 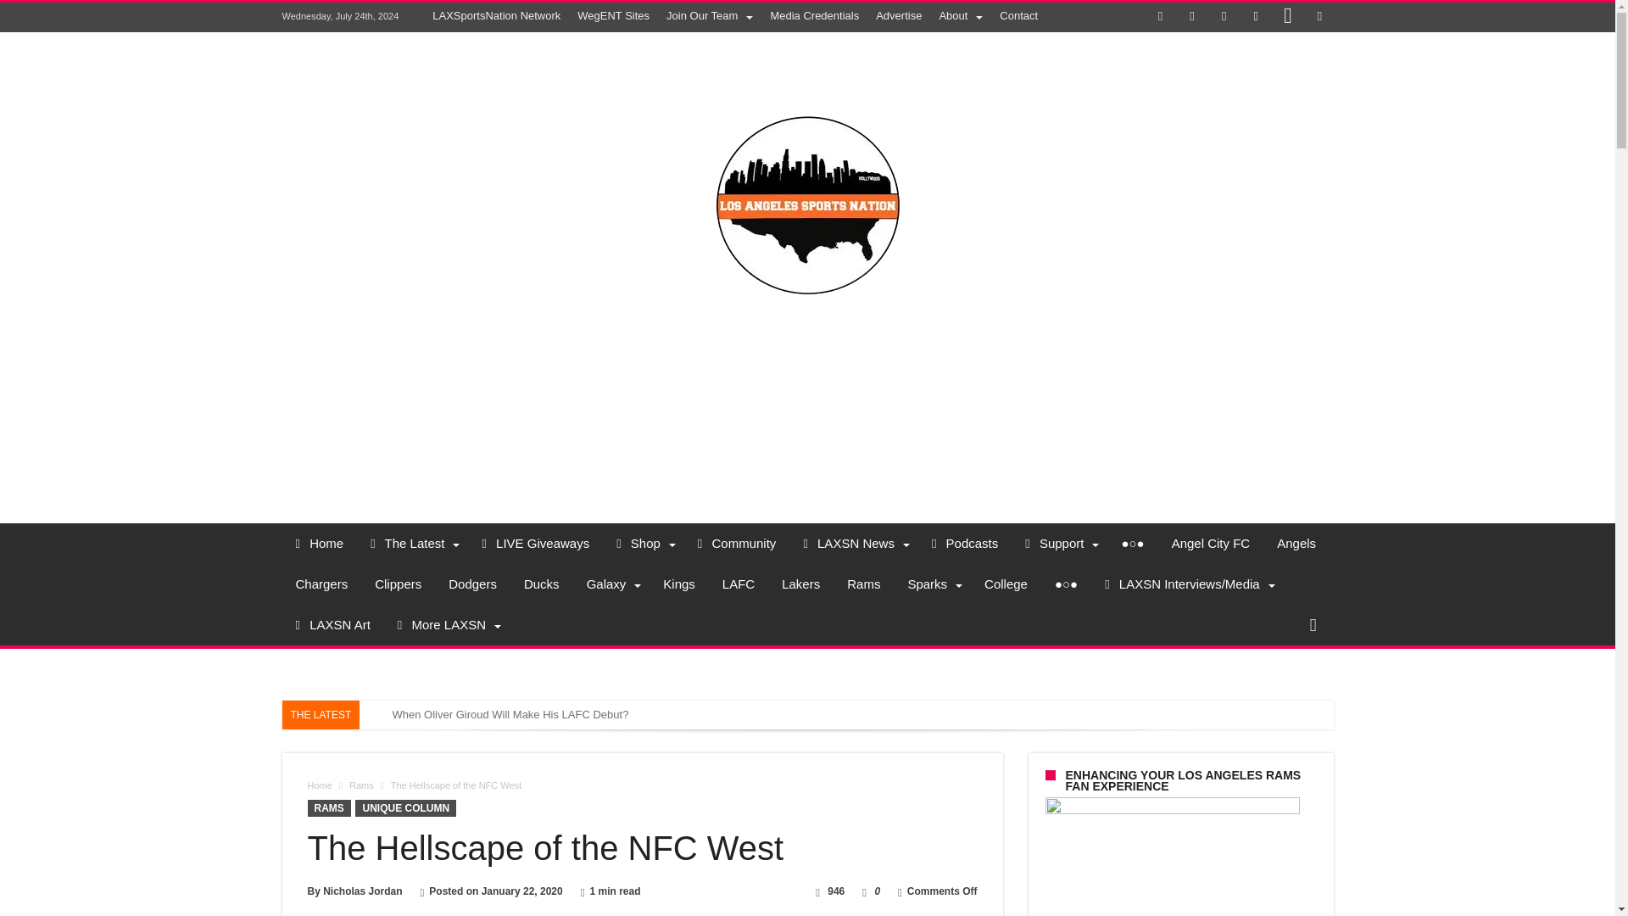 What do you see at coordinates (814, 15) in the screenshot?
I see `Media Credentials` at bounding box center [814, 15].